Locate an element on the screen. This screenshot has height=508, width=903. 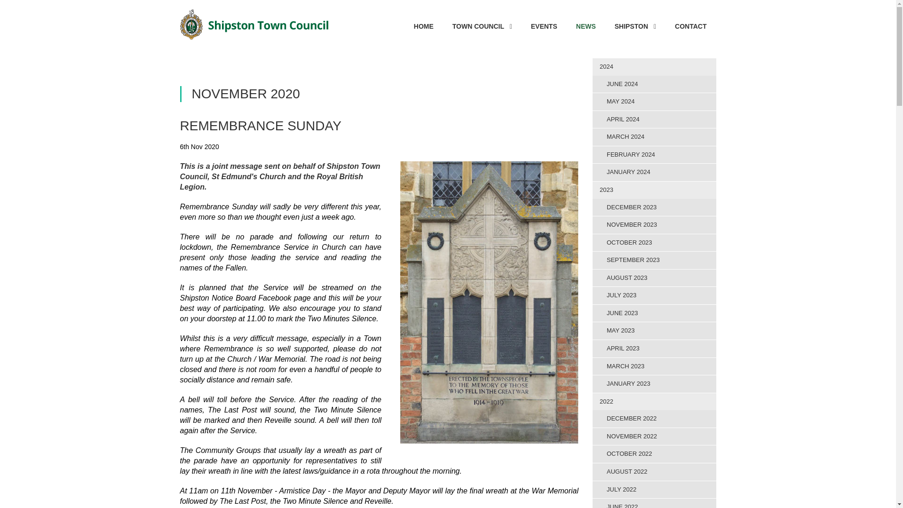
Shipston-on-Stour Town Council - News is located at coordinates (586, 26).